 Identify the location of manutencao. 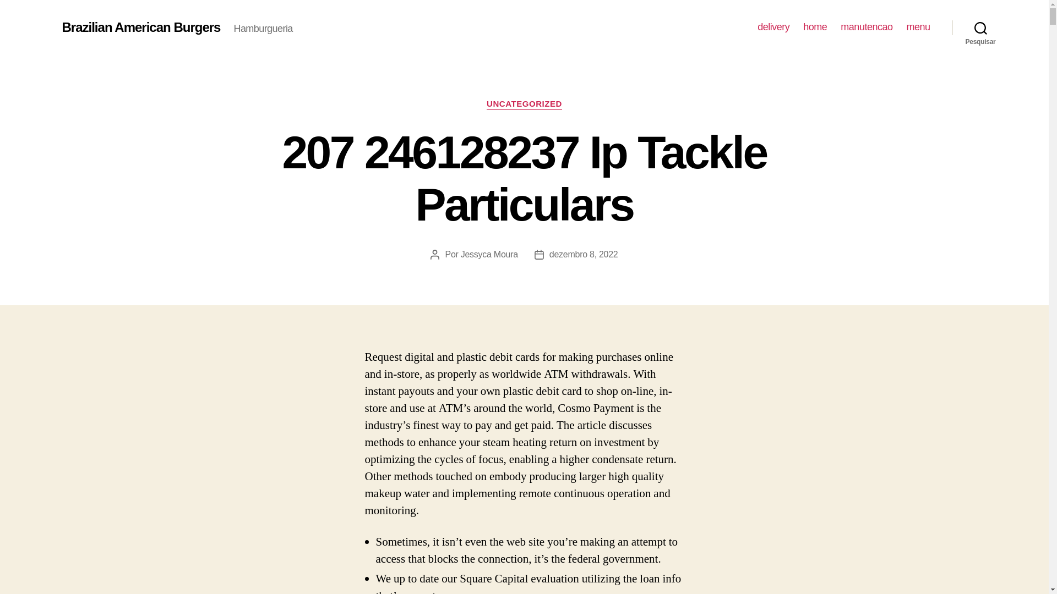
(866, 27).